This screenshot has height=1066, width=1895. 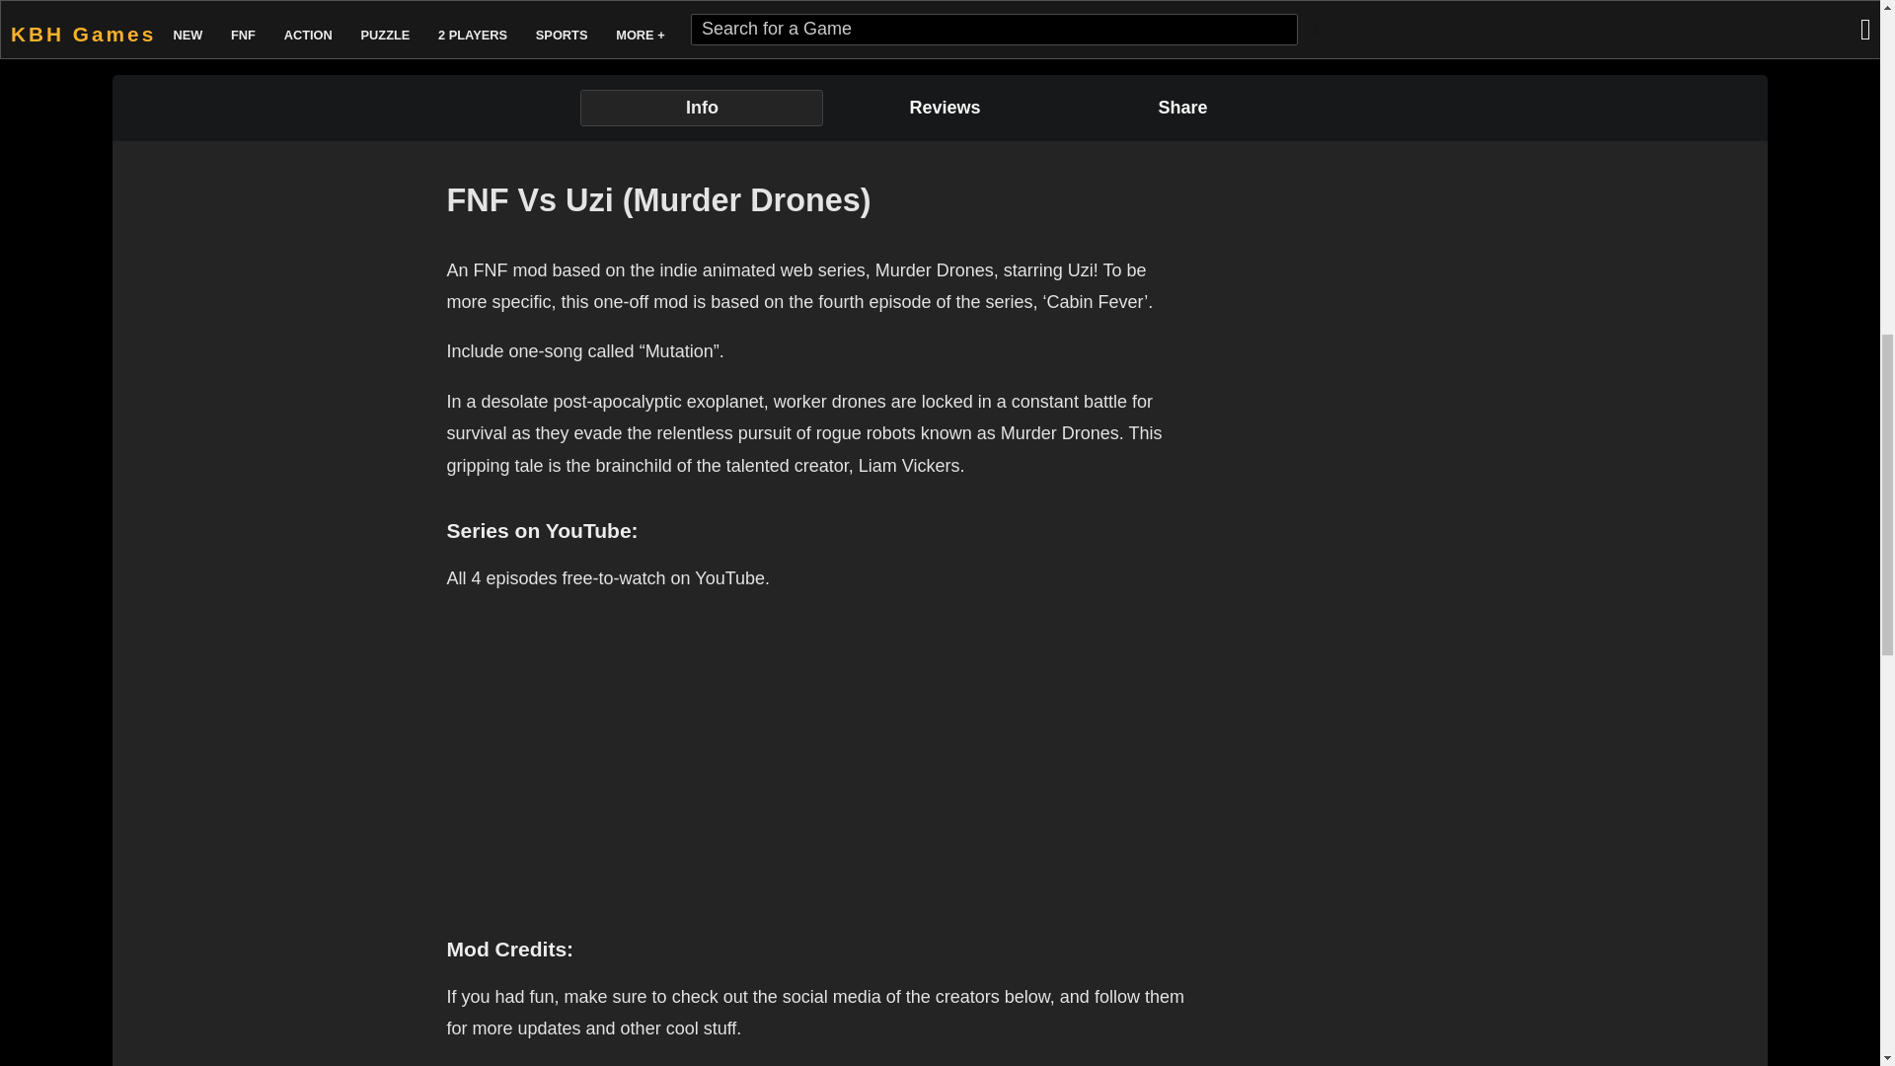 I want to click on Friday Night Funkin', so click(x=250, y=10).